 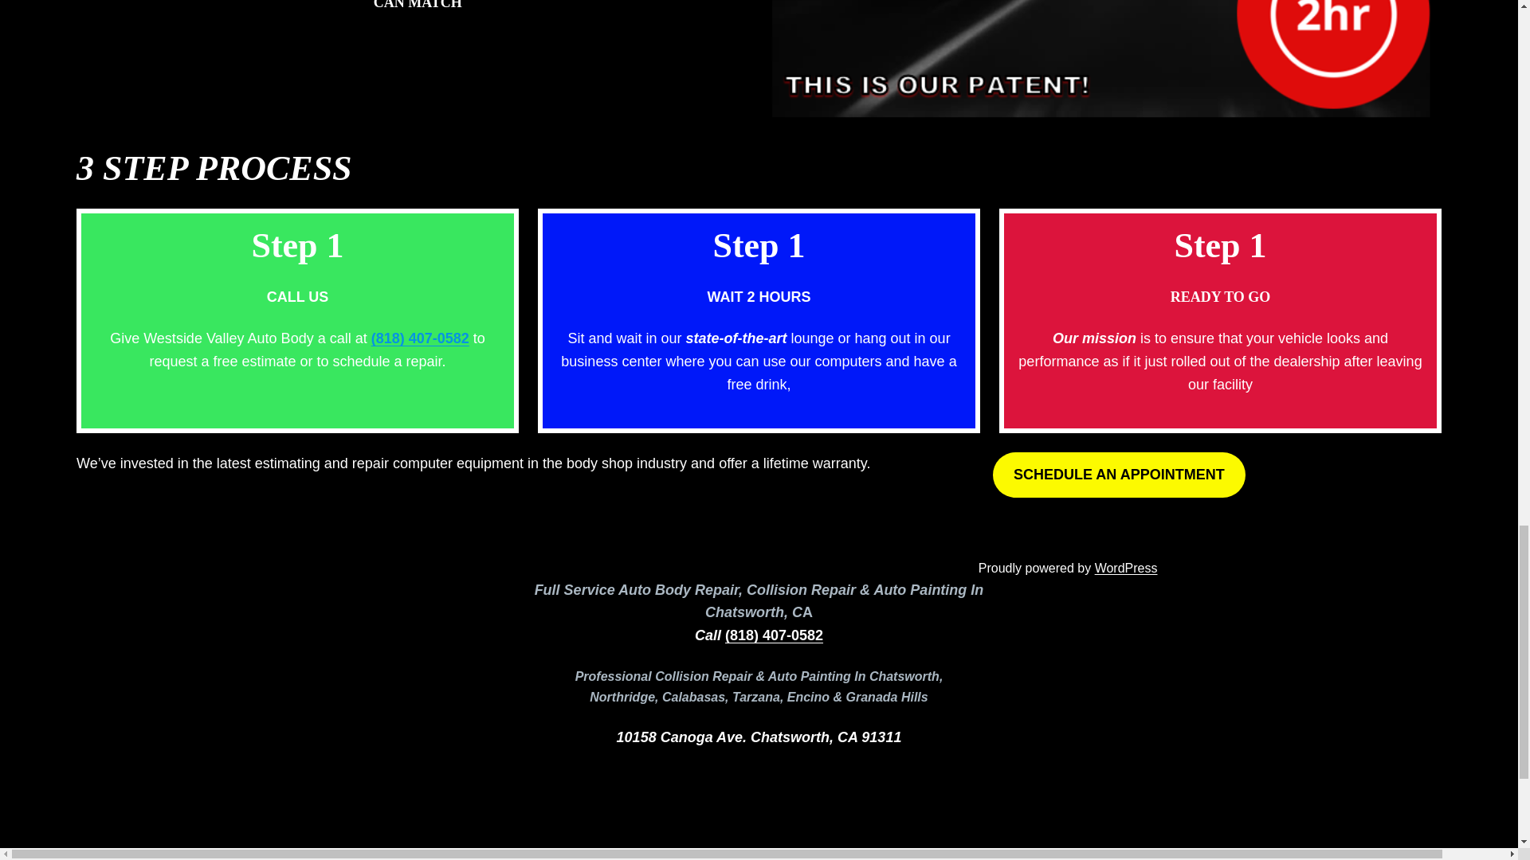 What do you see at coordinates (1119, 475) in the screenshot?
I see `SCHEDULE AN APPOINTMENT` at bounding box center [1119, 475].